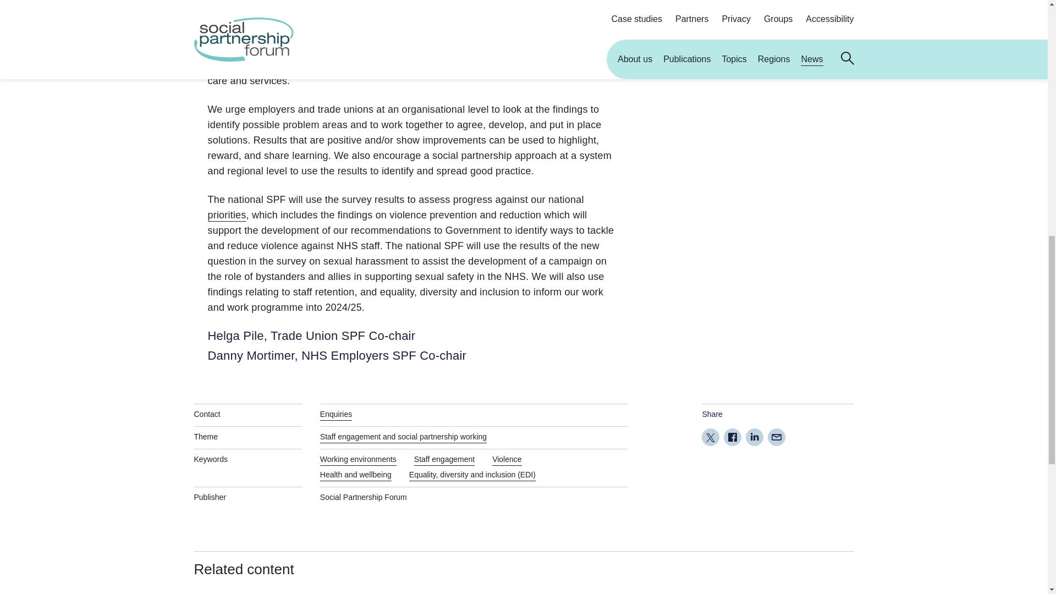 The height and width of the screenshot is (594, 1056). What do you see at coordinates (711, 438) in the screenshot?
I see `Twitter logo` at bounding box center [711, 438].